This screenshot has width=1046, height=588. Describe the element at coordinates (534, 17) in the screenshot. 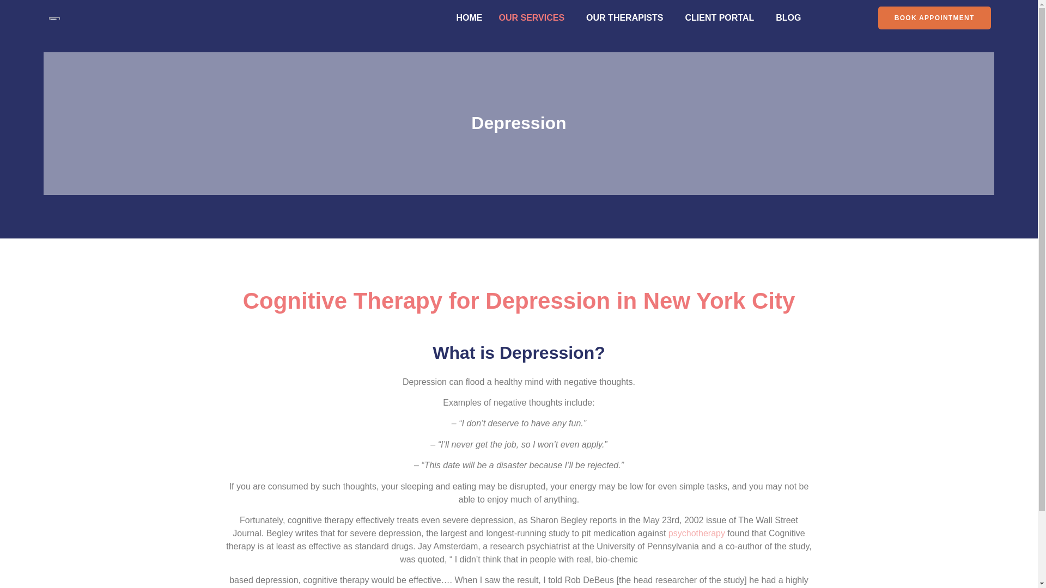

I see `OUR SERVICES` at that location.